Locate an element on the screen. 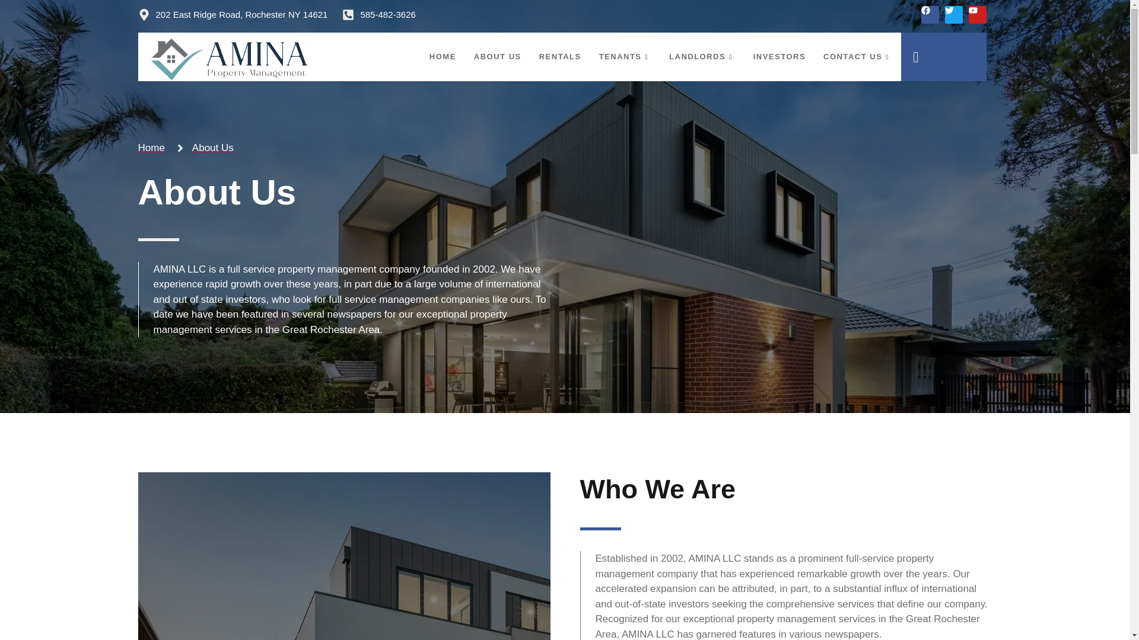 Image resolution: width=1139 pixels, height=640 pixels. CONTACT US is located at coordinates (857, 56).